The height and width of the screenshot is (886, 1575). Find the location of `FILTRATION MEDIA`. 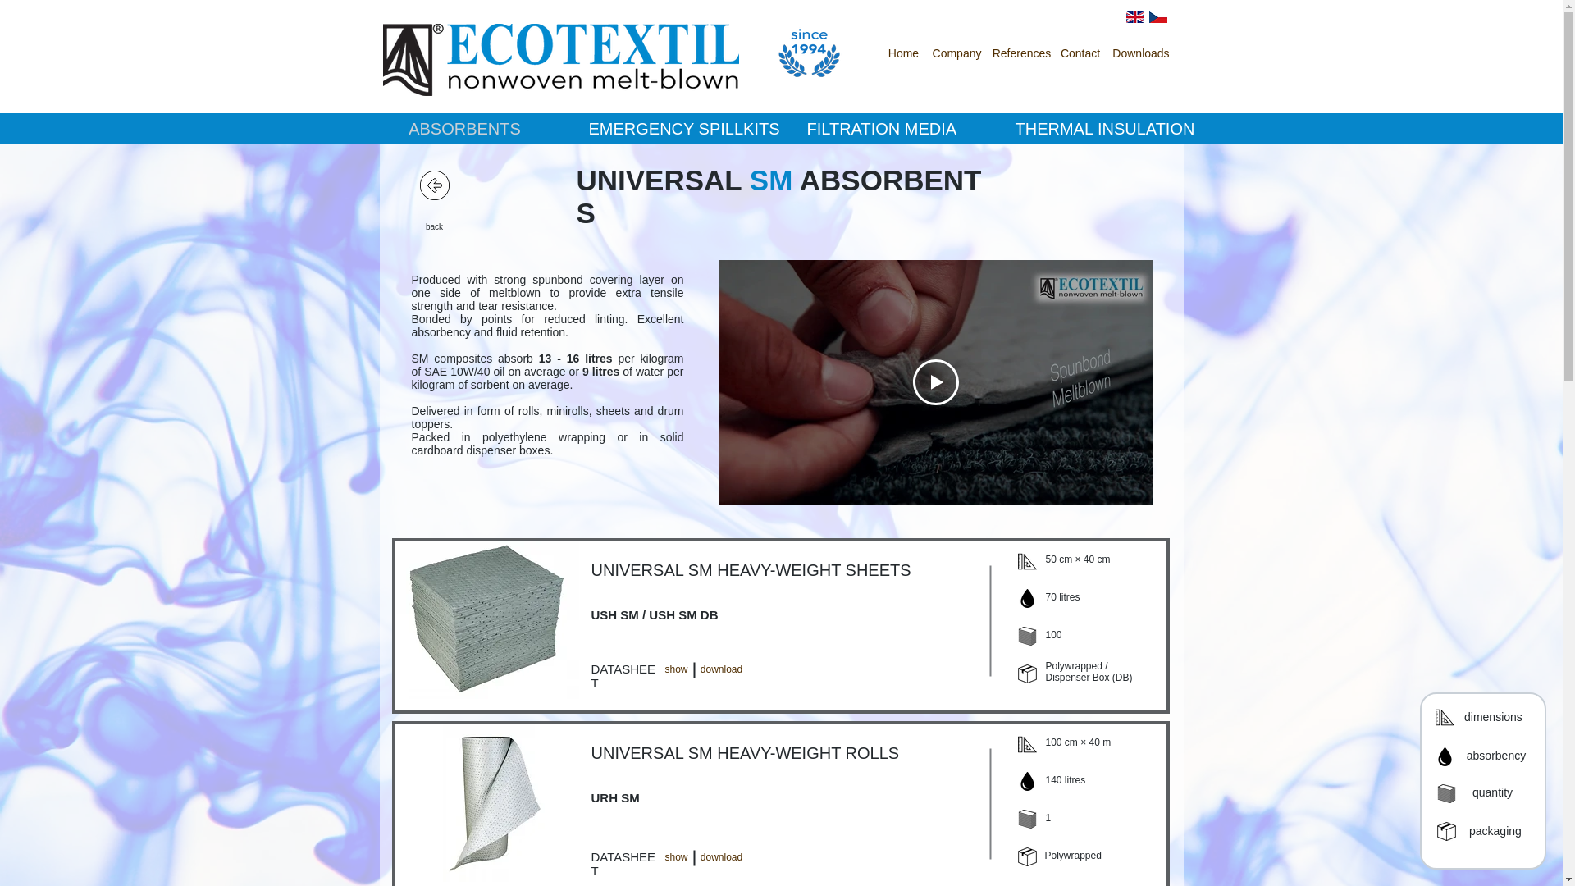

FILTRATION MEDIA is located at coordinates (882, 128).